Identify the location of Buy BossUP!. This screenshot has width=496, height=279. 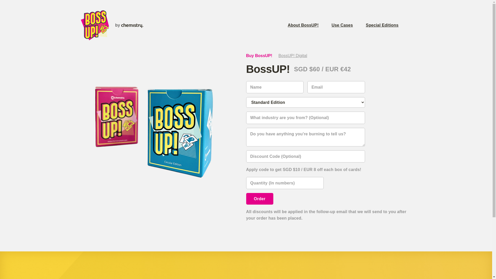
(259, 56).